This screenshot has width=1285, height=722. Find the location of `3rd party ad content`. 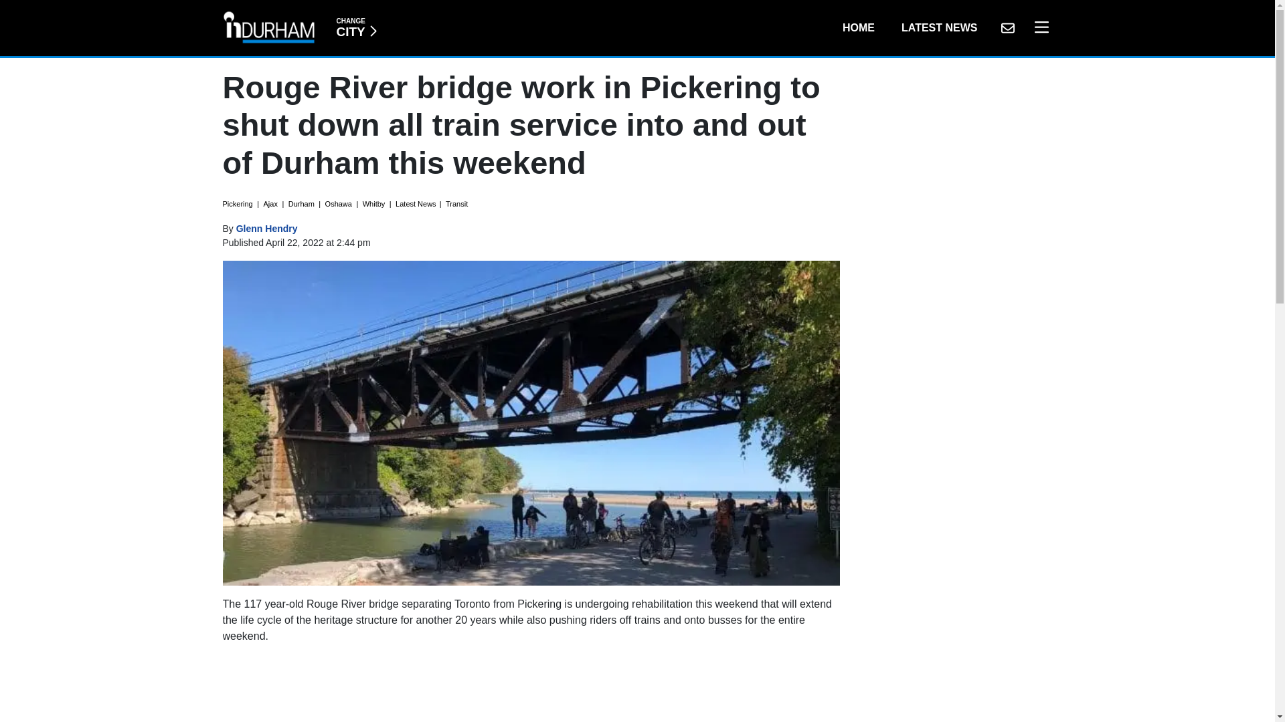

3rd party ad content is located at coordinates (531, 689).